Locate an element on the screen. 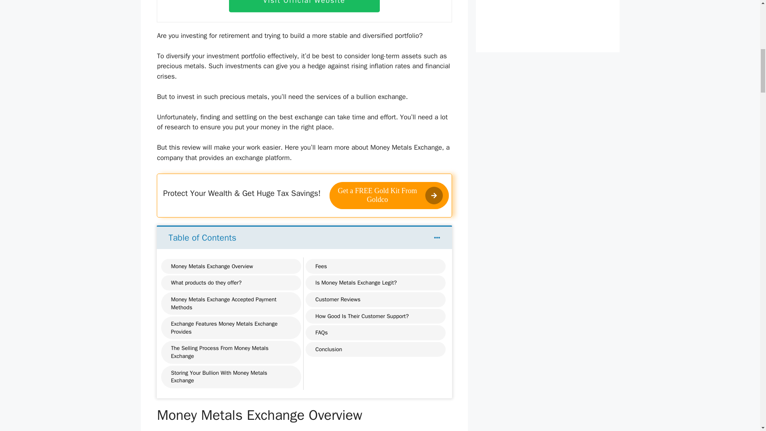 The height and width of the screenshot is (431, 766). Conclusion is located at coordinates (328, 350).